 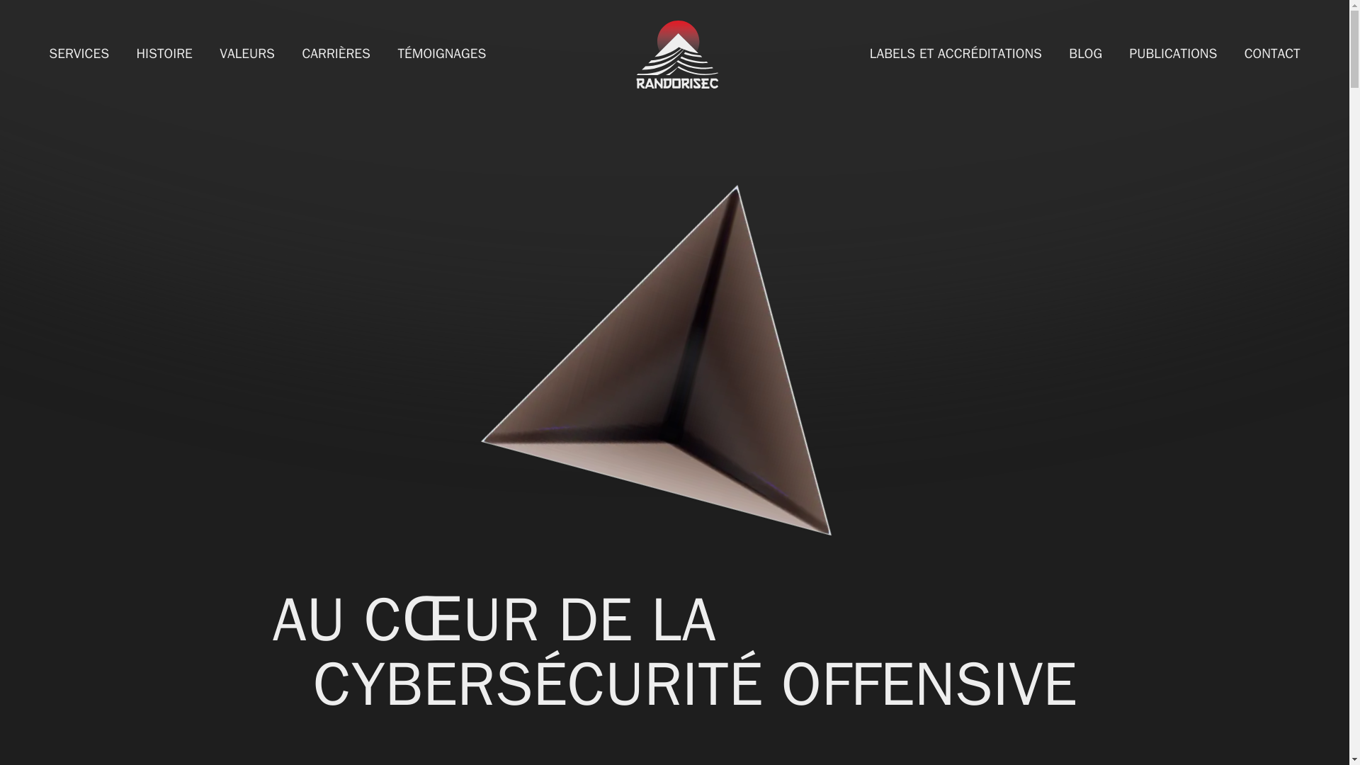 What do you see at coordinates (246, 53) in the screenshot?
I see `Valeurs` at bounding box center [246, 53].